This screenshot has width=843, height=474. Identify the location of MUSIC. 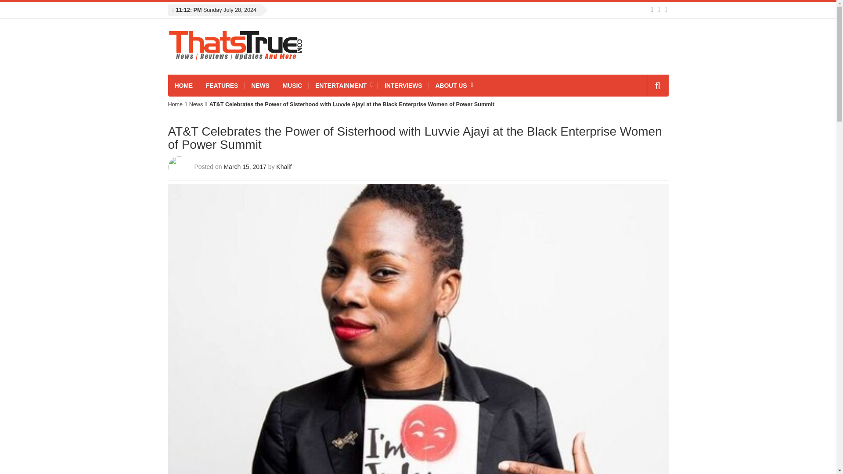
(292, 85).